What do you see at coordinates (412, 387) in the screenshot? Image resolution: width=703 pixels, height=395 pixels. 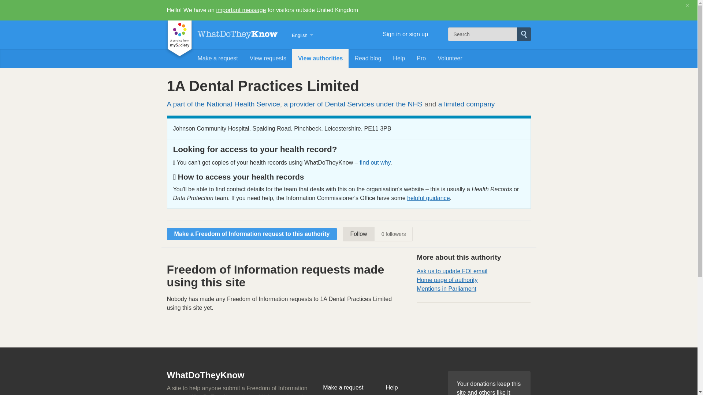 I see `Help` at bounding box center [412, 387].